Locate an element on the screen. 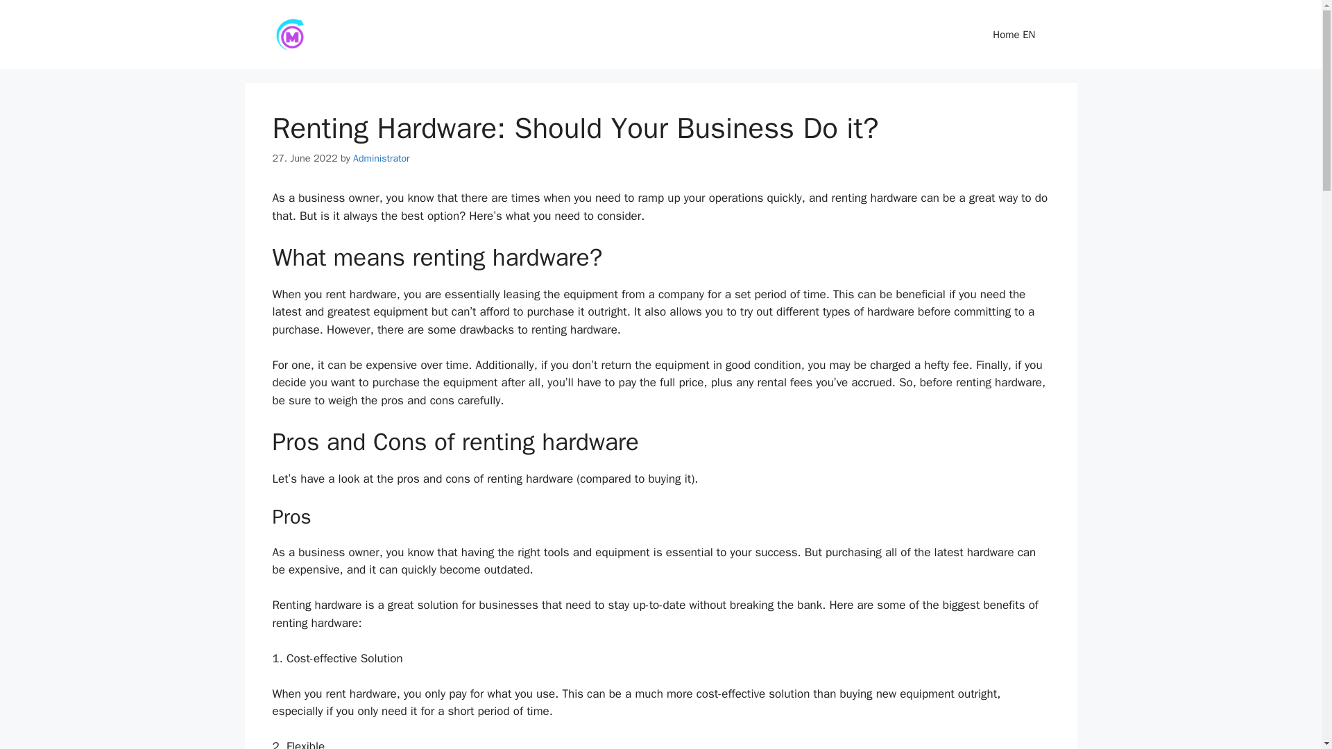 The image size is (1332, 749). Administrator is located at coordinates (380, 158).